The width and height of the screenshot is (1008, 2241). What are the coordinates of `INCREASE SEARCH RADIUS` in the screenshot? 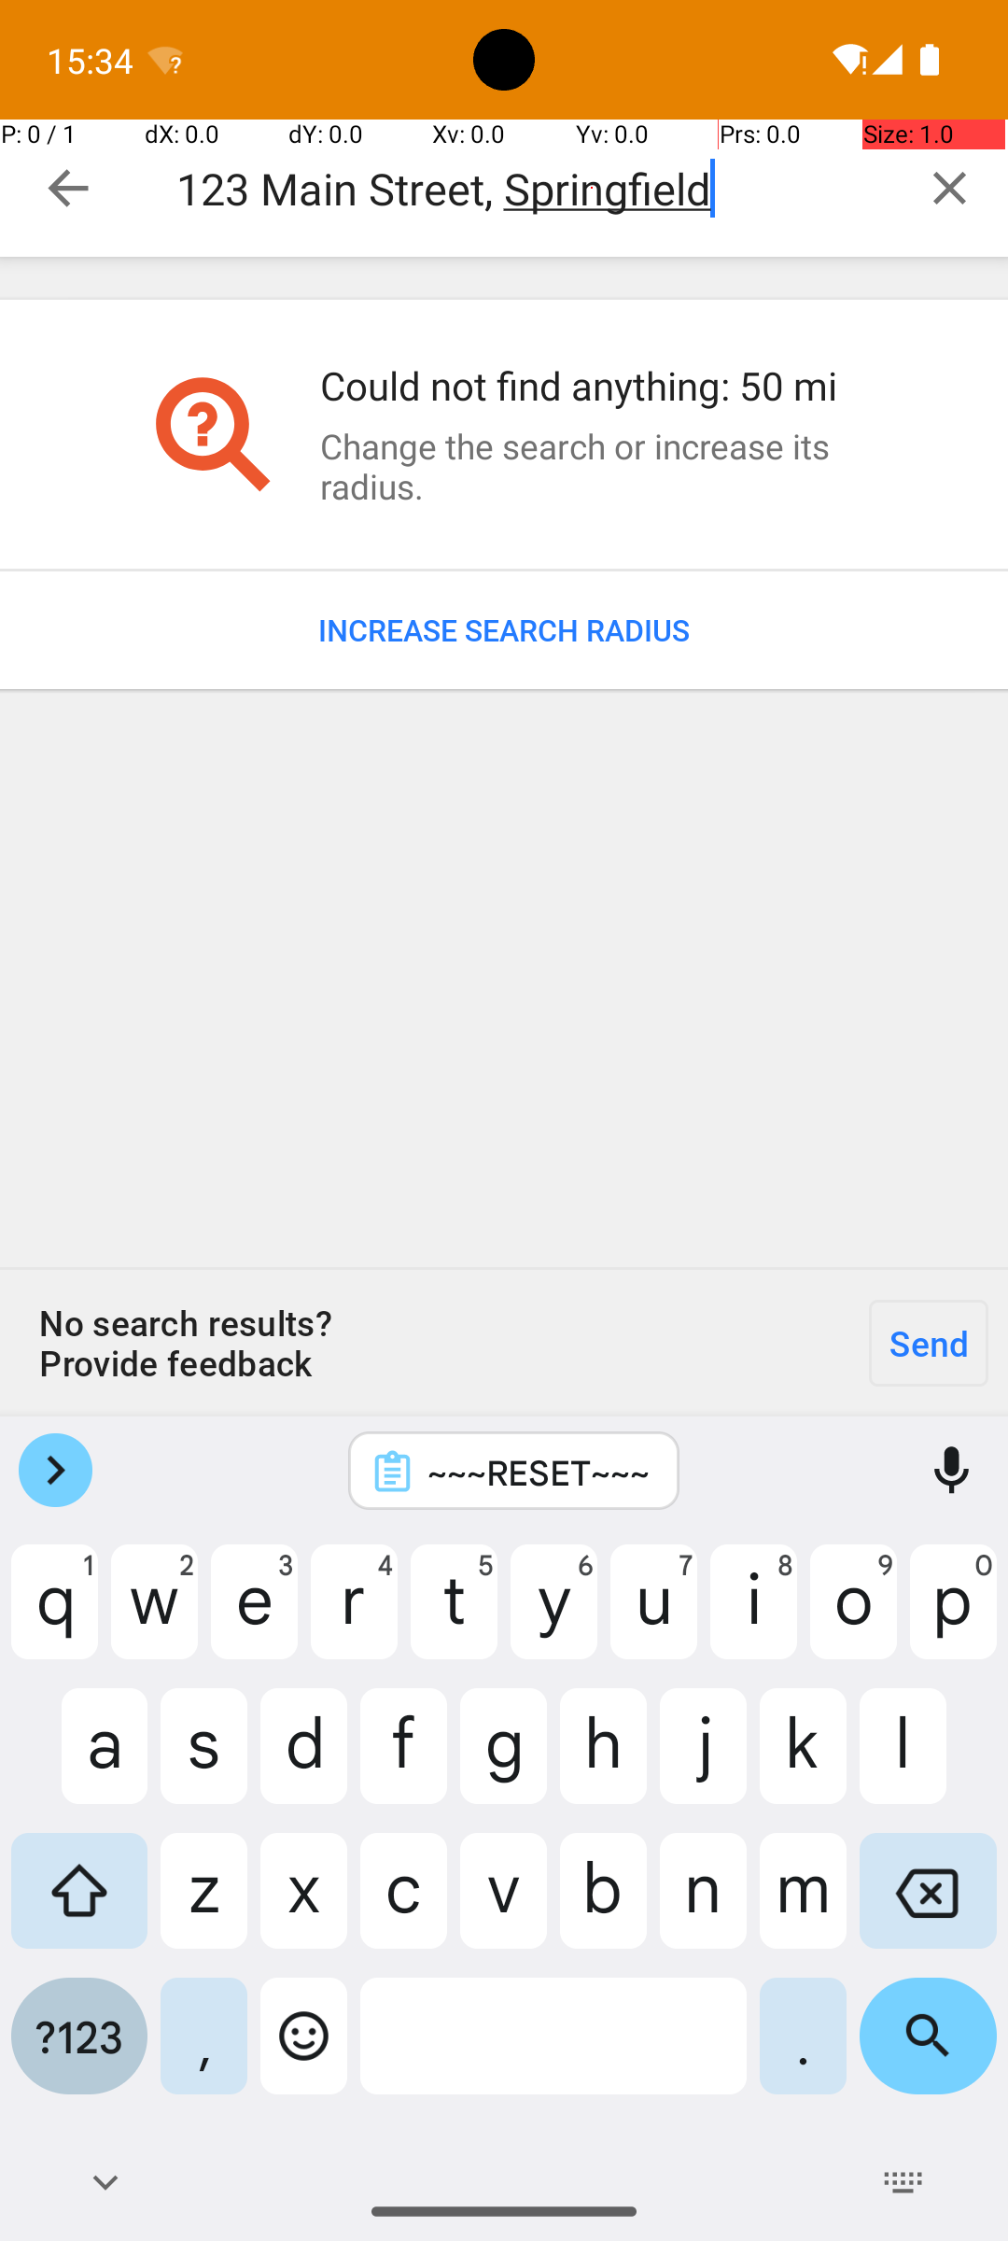 It's located at (504, 630).